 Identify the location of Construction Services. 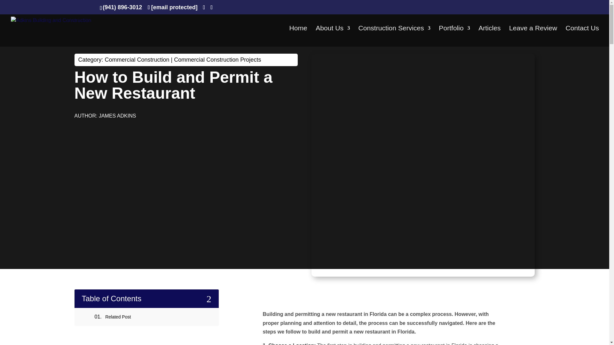
(394, 36).